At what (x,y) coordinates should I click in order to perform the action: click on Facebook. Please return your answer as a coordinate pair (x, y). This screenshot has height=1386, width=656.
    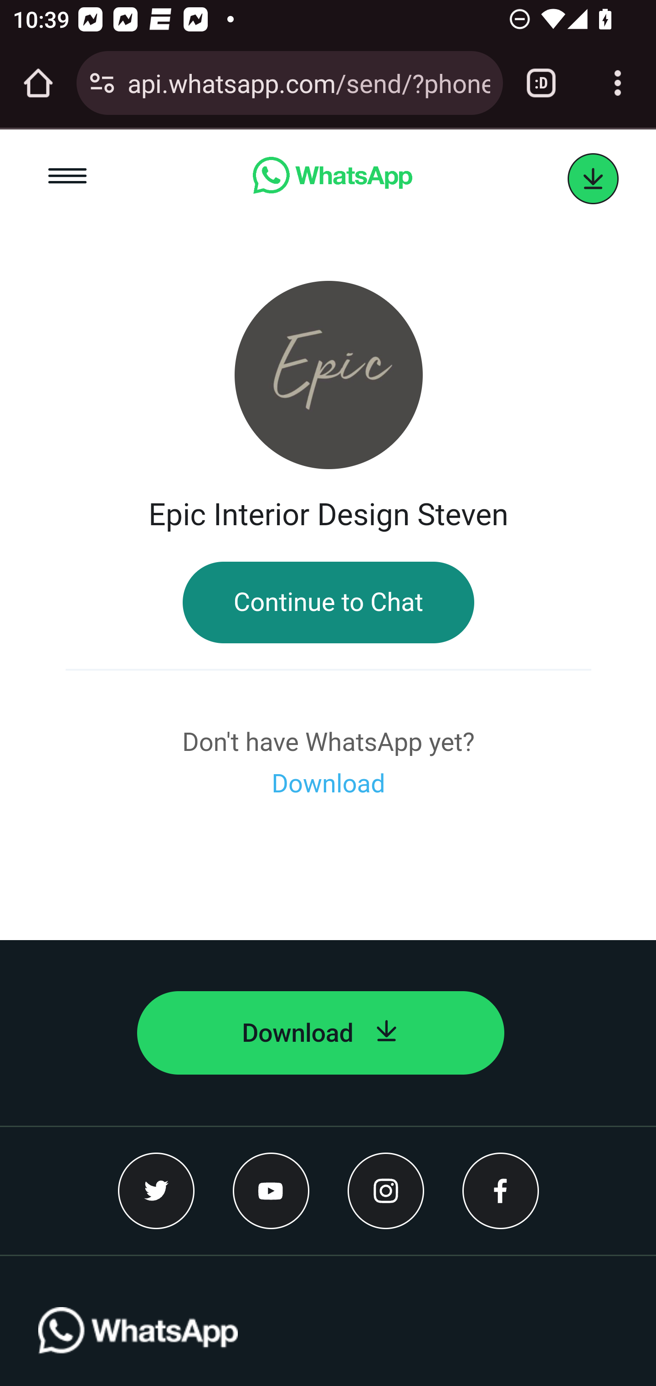
    Looking at the image, I should click on (501, 1191).